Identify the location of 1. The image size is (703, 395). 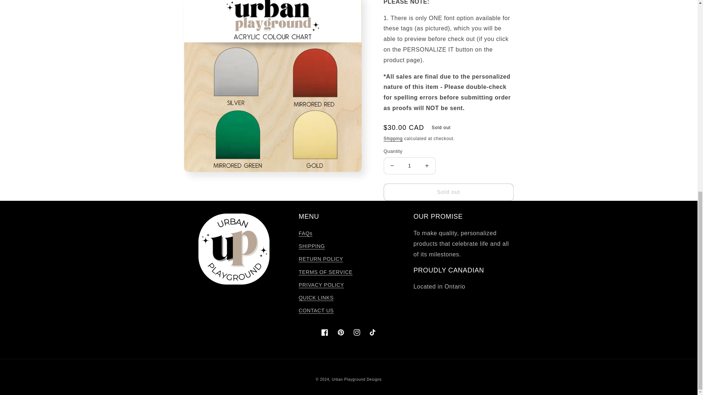
(410, 157).